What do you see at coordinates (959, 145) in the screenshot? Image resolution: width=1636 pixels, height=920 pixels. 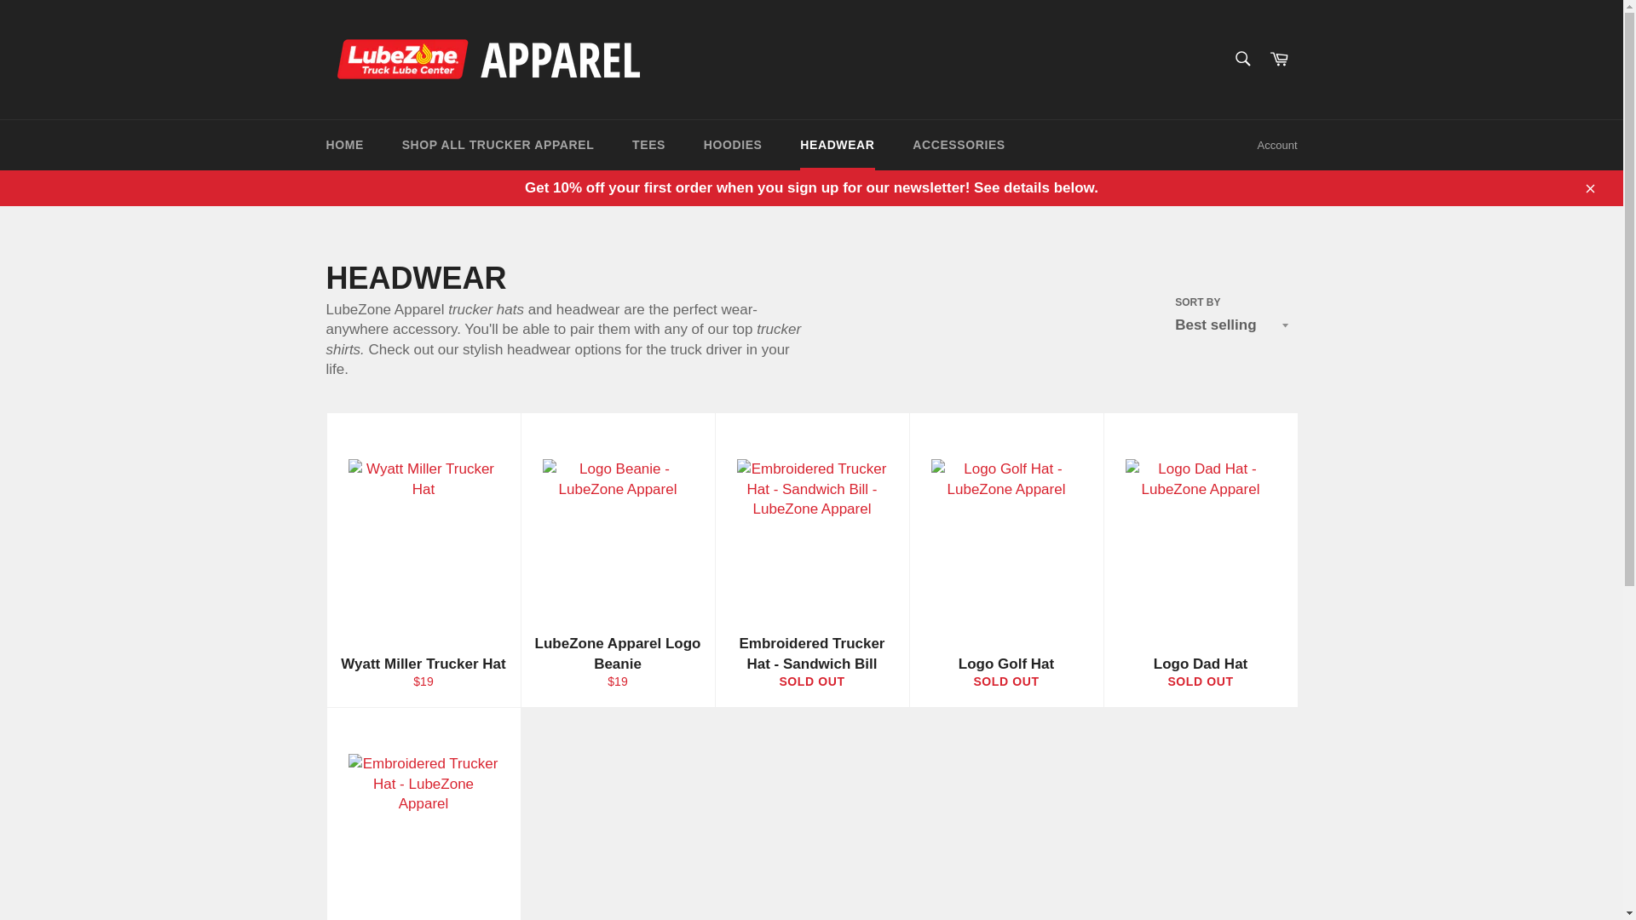 I see `ACCESSORIES` at bounding box center [959, 145].